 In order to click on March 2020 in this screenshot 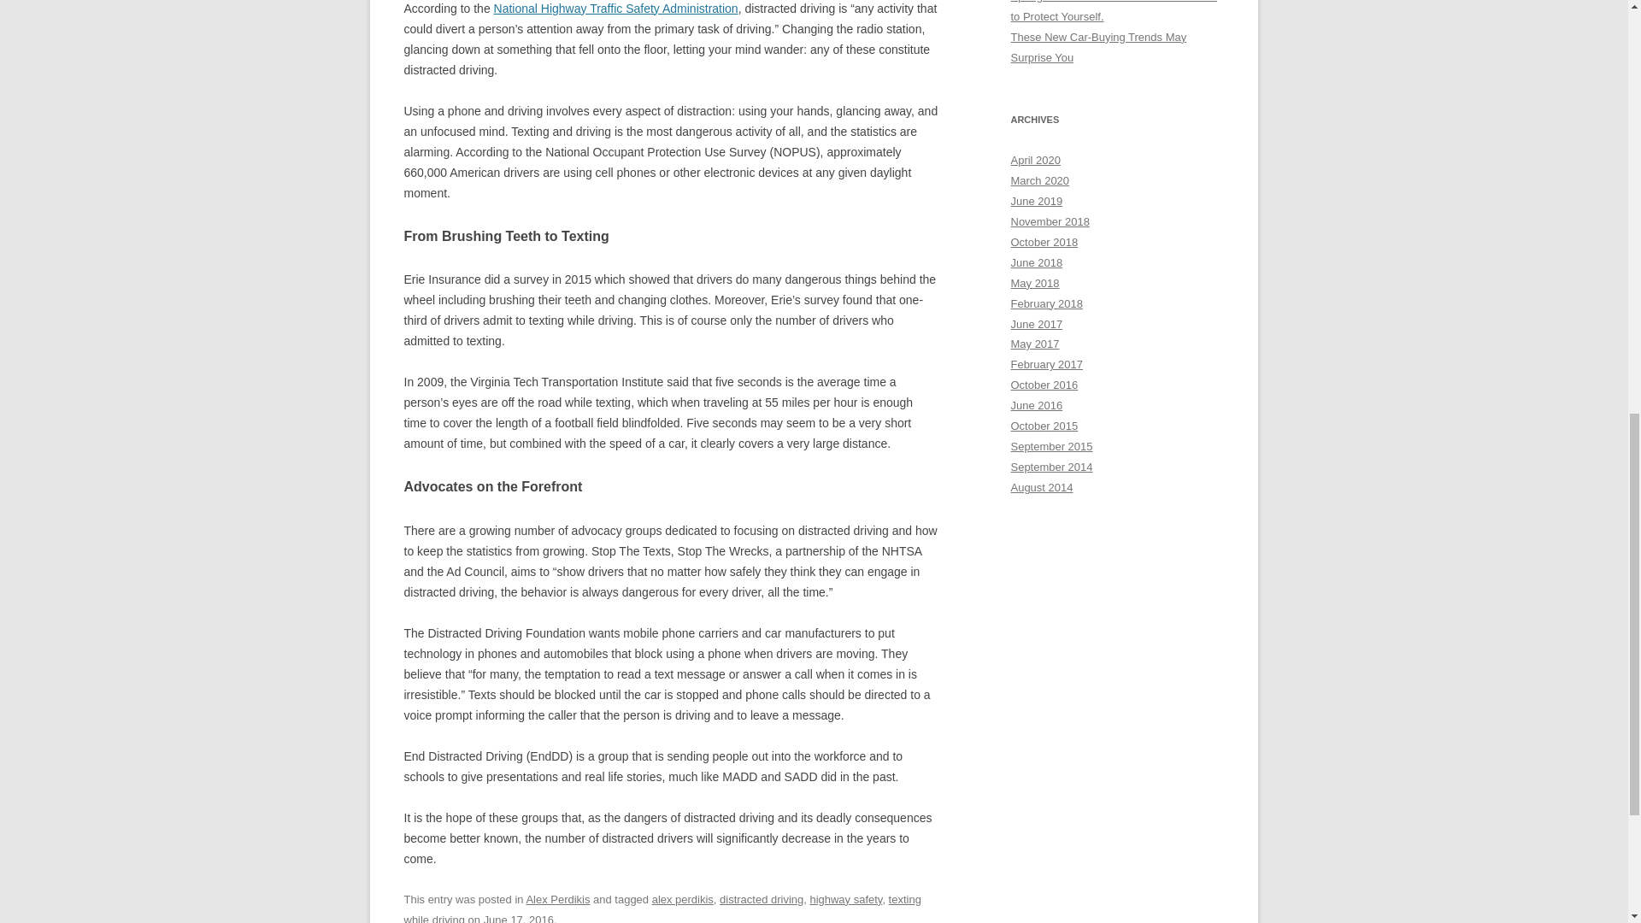, I will do `click(1039, 181)`.